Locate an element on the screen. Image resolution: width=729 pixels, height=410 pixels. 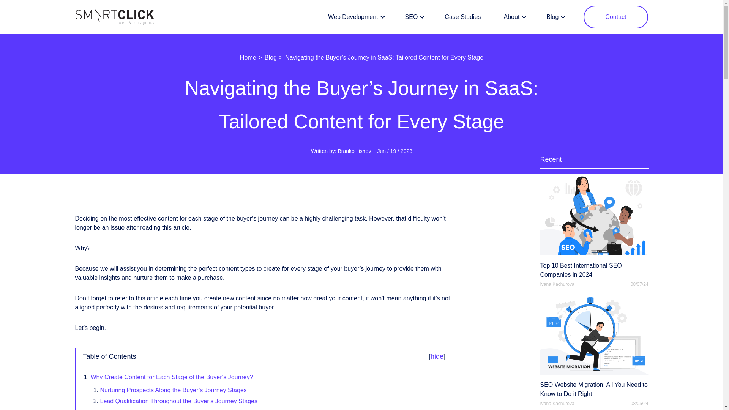
About is located at coordinates (514, 17).